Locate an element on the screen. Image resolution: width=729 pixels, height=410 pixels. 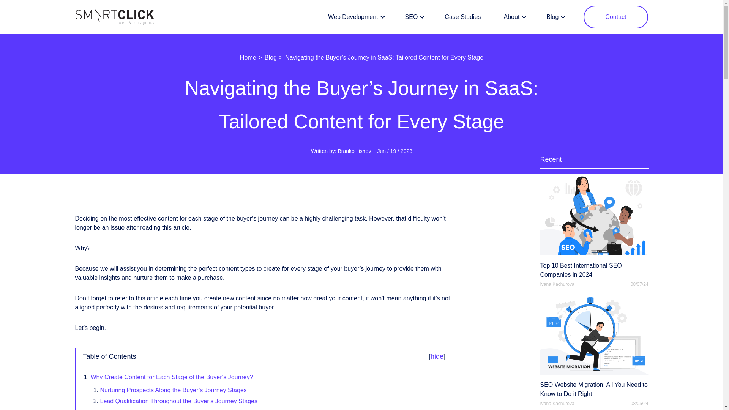
About is located at coordinates (514, 17).